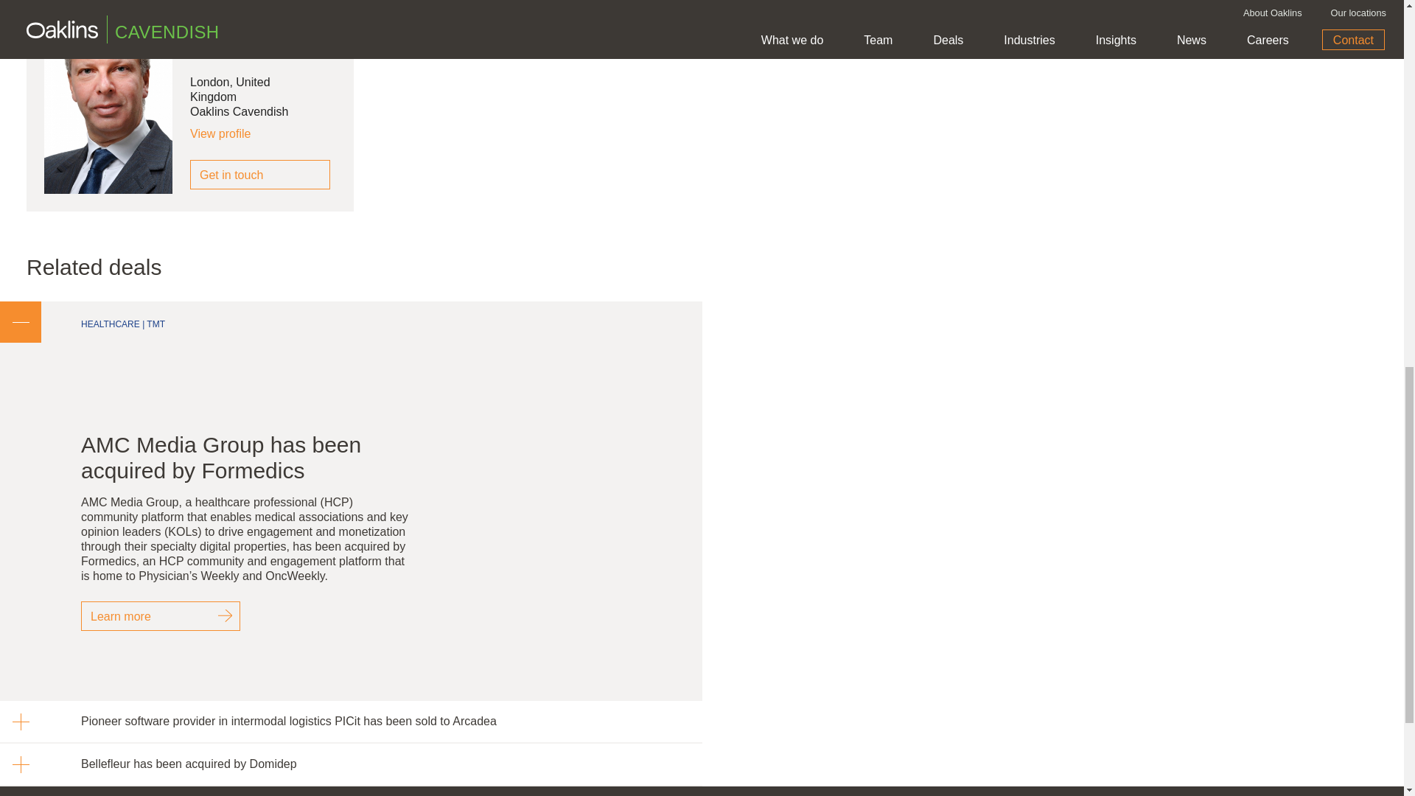 This screenshot has width=1415, height=796. Describe the element at coordinates (161, 616) in the screenshot. I see `Learn more` at that location.